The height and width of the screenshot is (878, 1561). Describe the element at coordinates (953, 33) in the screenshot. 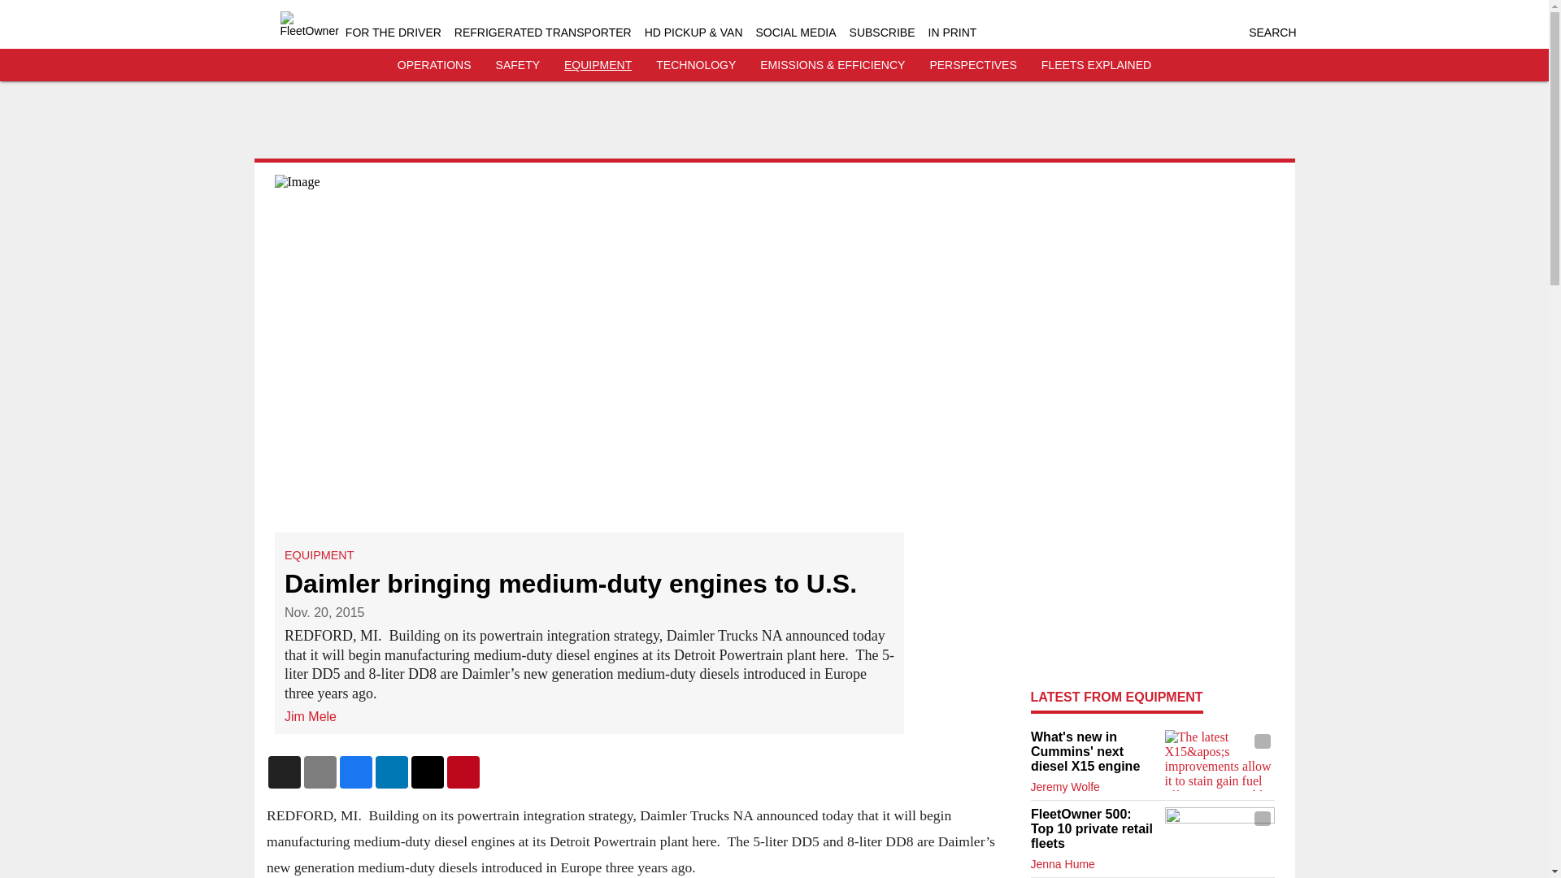

I see `IN PRINT` at that location.